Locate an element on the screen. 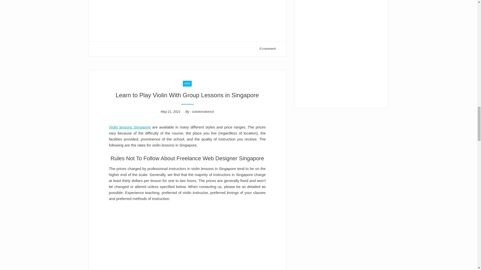  0 comment is located at coordinates (268, 48).